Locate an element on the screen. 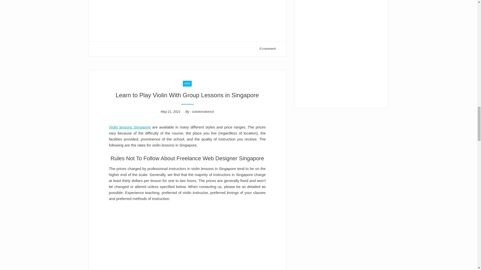  0 comment is located at coordinates (268, 48).